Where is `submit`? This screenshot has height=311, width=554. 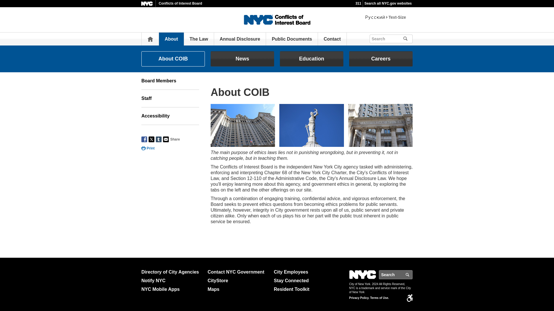
submit is located at coordinates (408, 39).